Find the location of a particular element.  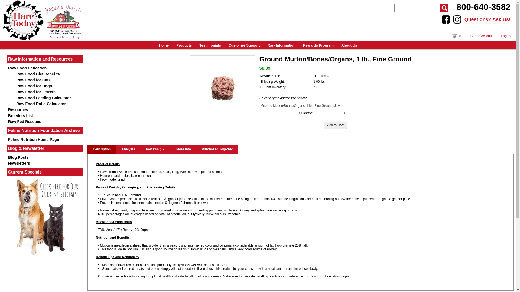

0 is located at coordinates (457, 36).